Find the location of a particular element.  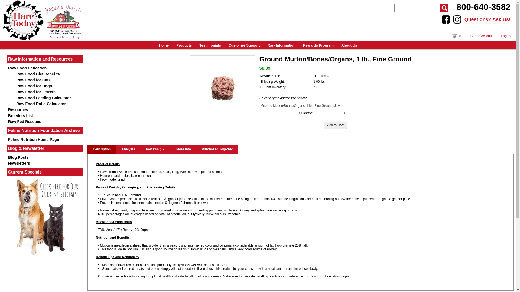

0 is located at coordinates (457, 36).